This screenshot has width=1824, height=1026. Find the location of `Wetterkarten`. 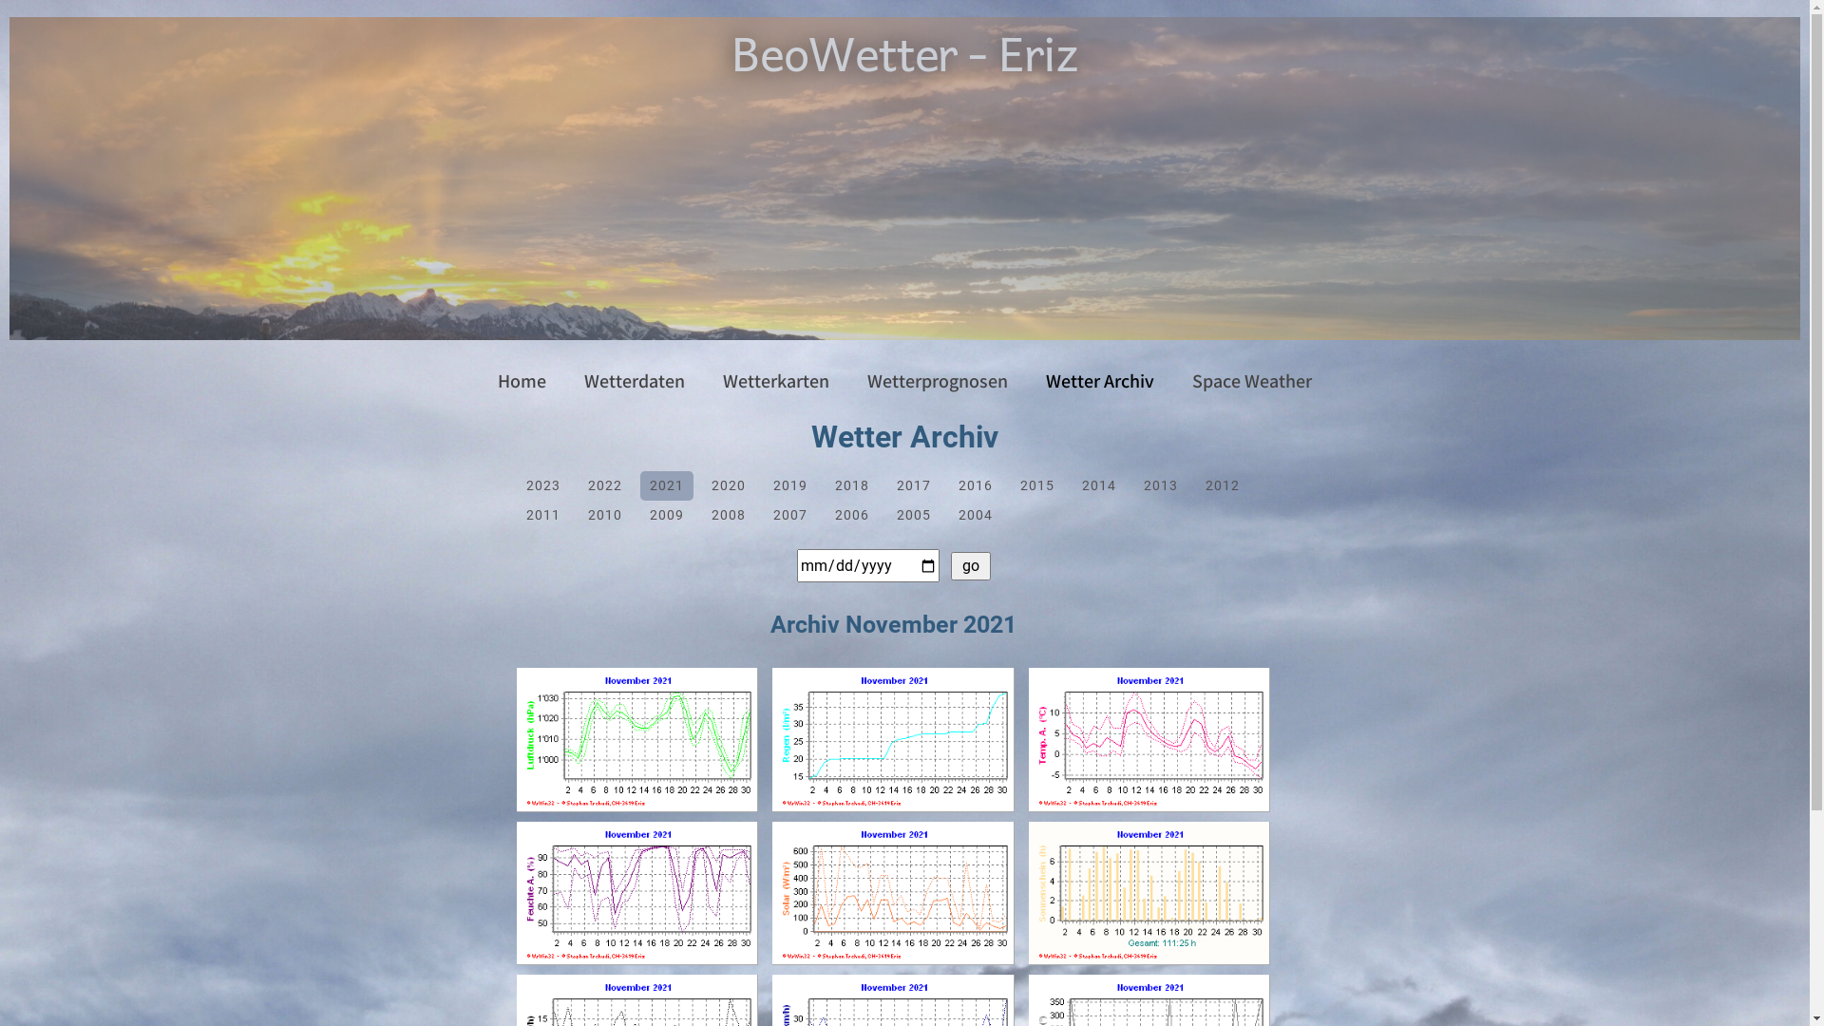

Wetterkarten is located at coordinates (776, 381).